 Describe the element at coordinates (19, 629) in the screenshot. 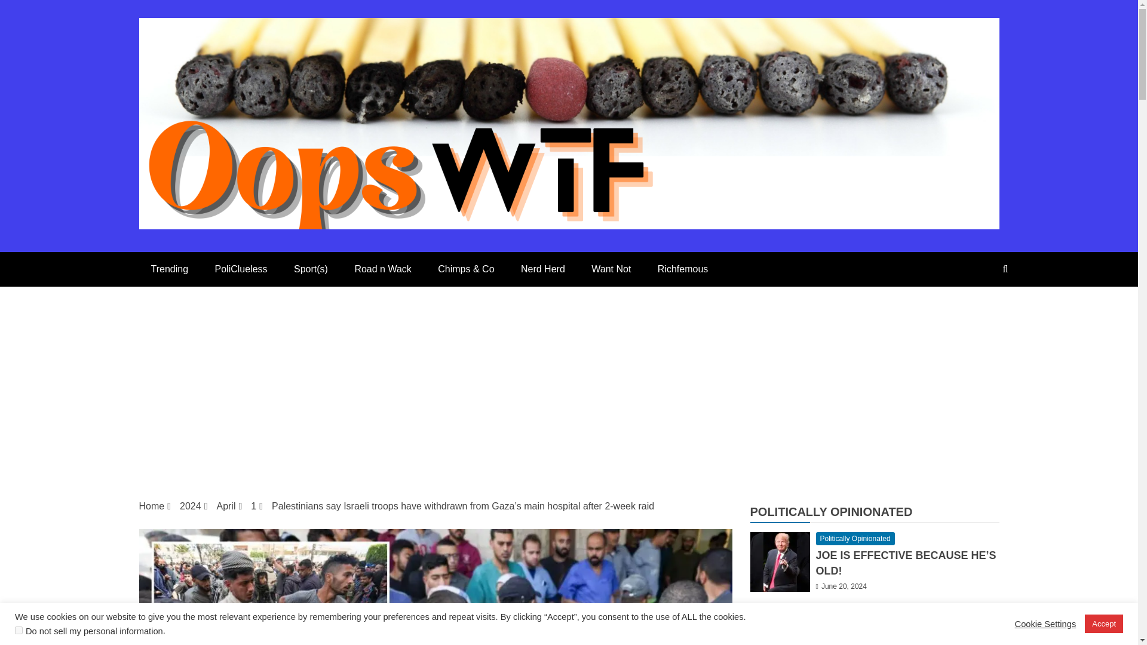

I see `on` at that location.